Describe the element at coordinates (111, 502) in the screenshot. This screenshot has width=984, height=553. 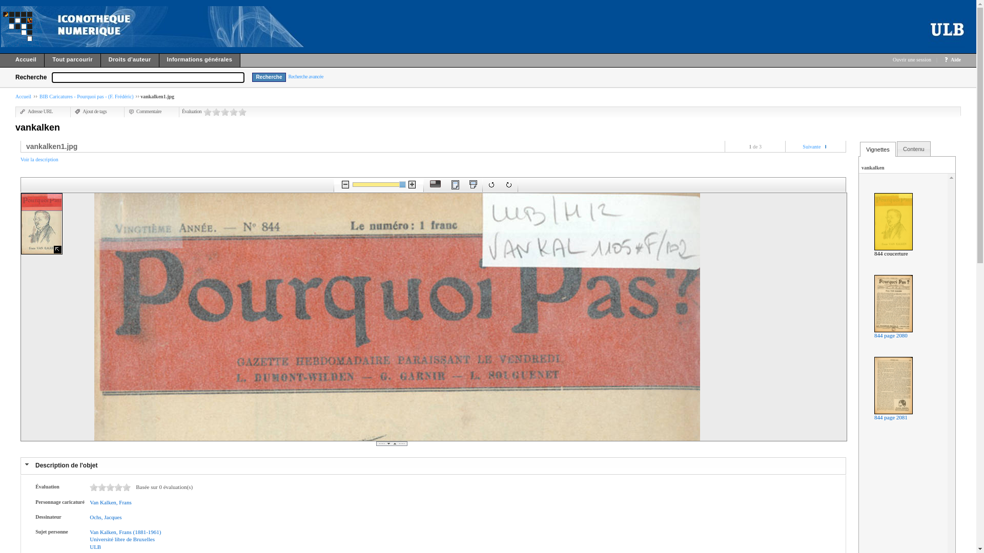
I see `Van Kalken, Frans` at that location.